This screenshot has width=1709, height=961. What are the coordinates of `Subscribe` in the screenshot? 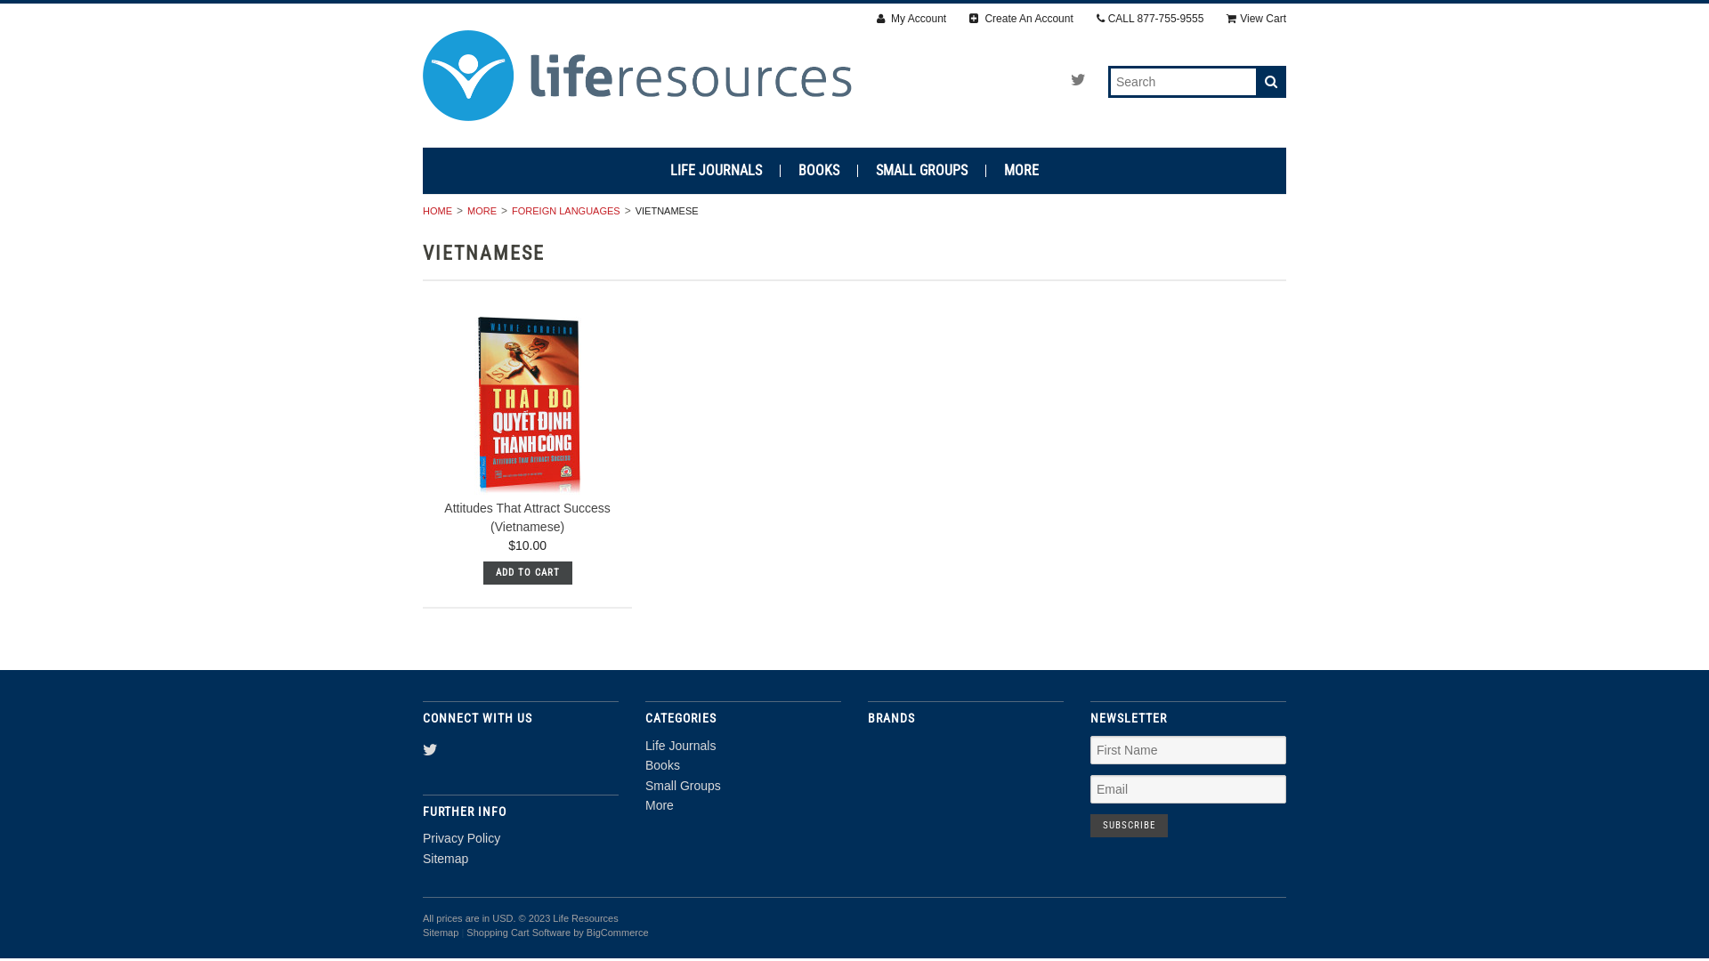 It's located at (1129, 826).